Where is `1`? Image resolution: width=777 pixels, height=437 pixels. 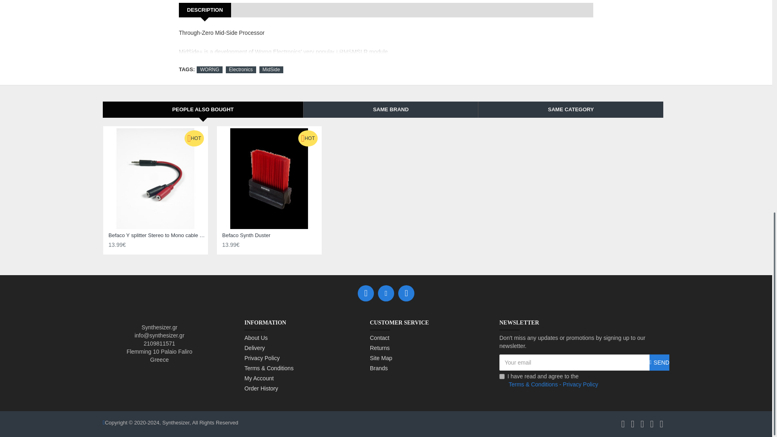 1 is located at coordinates (502, 376).